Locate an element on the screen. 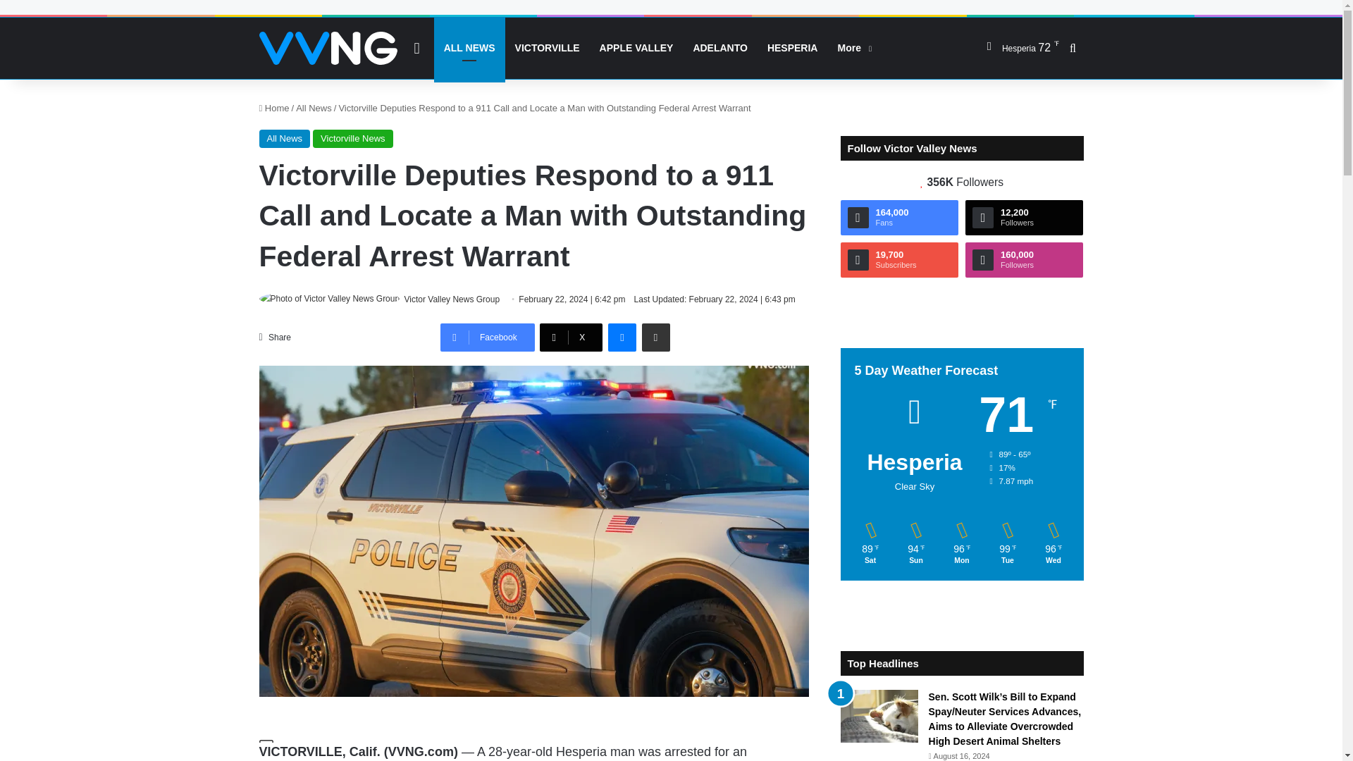 The width and height of the screenshot is (1353, 761). Messenger is located at coordinates (622, 337).